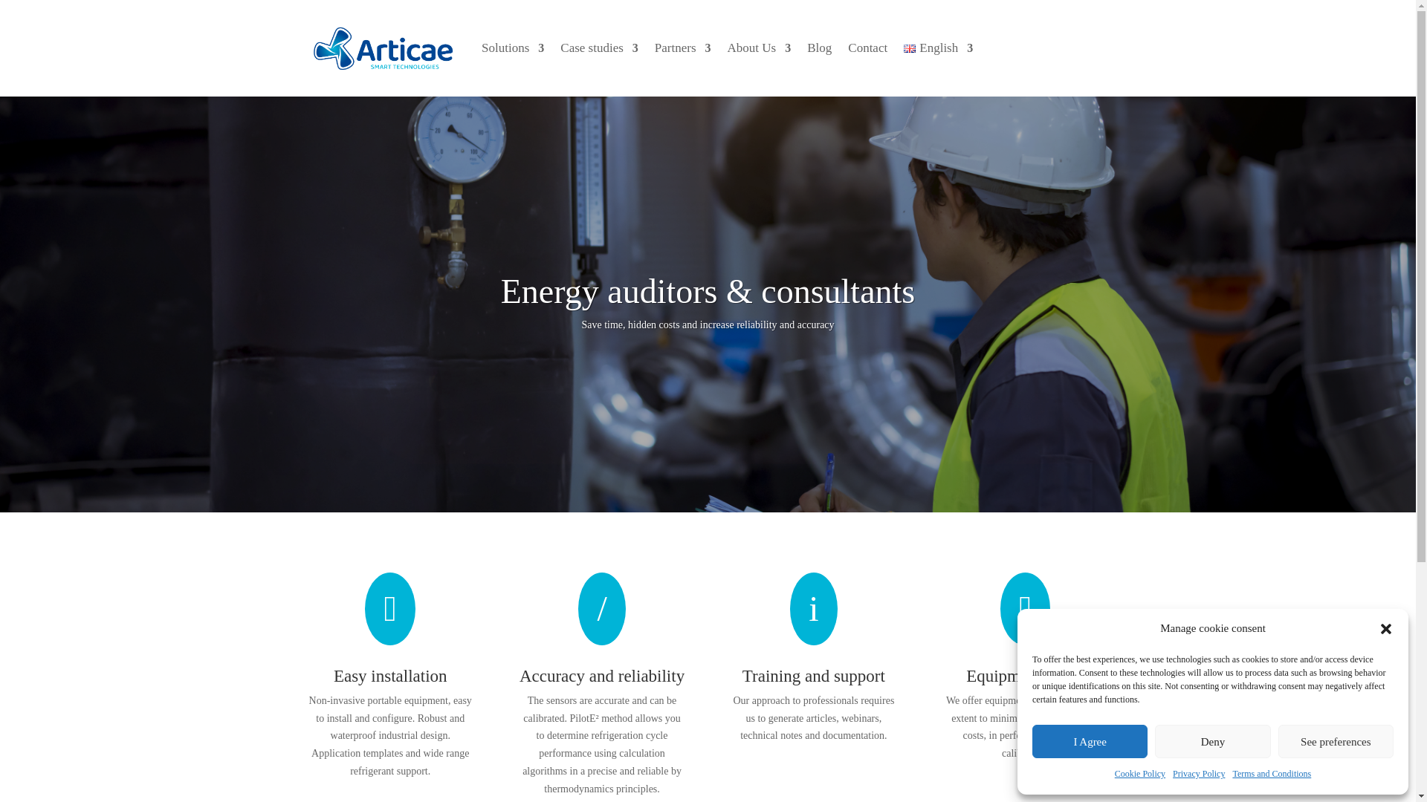 This screenshot has width=1427, height=802. What do you see at coordinates (1211, 741) in the screenshot?
I see `Deny` at bounding box center [1211, 741].